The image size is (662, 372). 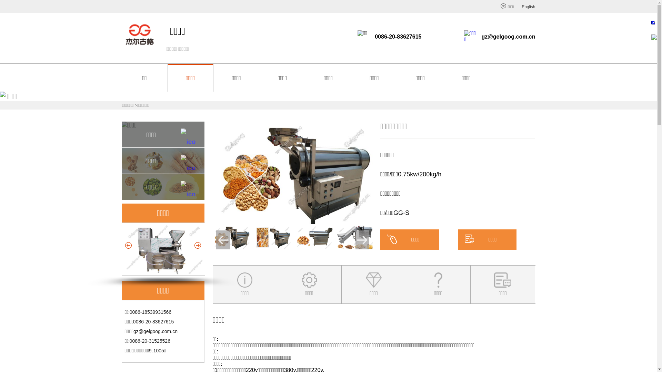 What do you see at coordinates (153, 322) in the screenshot?
I see `0086-20-83627615` at bounding box center [153, 322].